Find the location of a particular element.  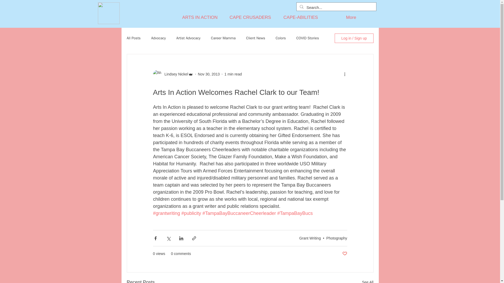

Nov 30, 2013 is located at coordinates (209, 74).